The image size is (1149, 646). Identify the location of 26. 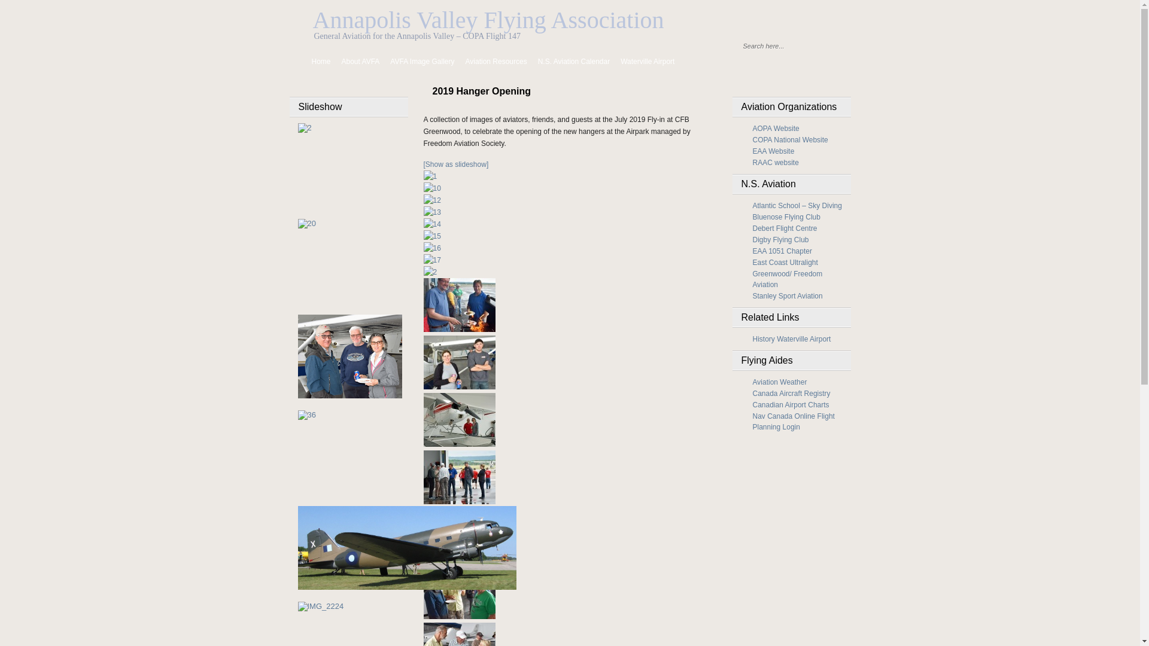
(460, 592).